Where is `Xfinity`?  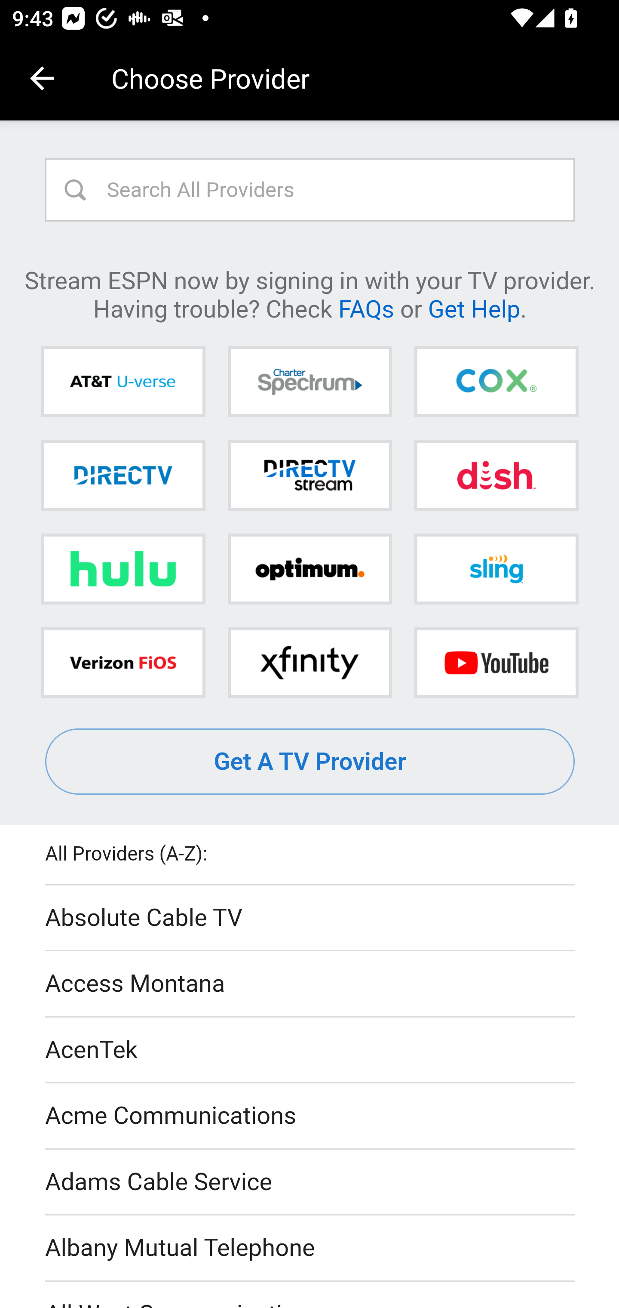
Xfinity is located at coordinates (309, 663).